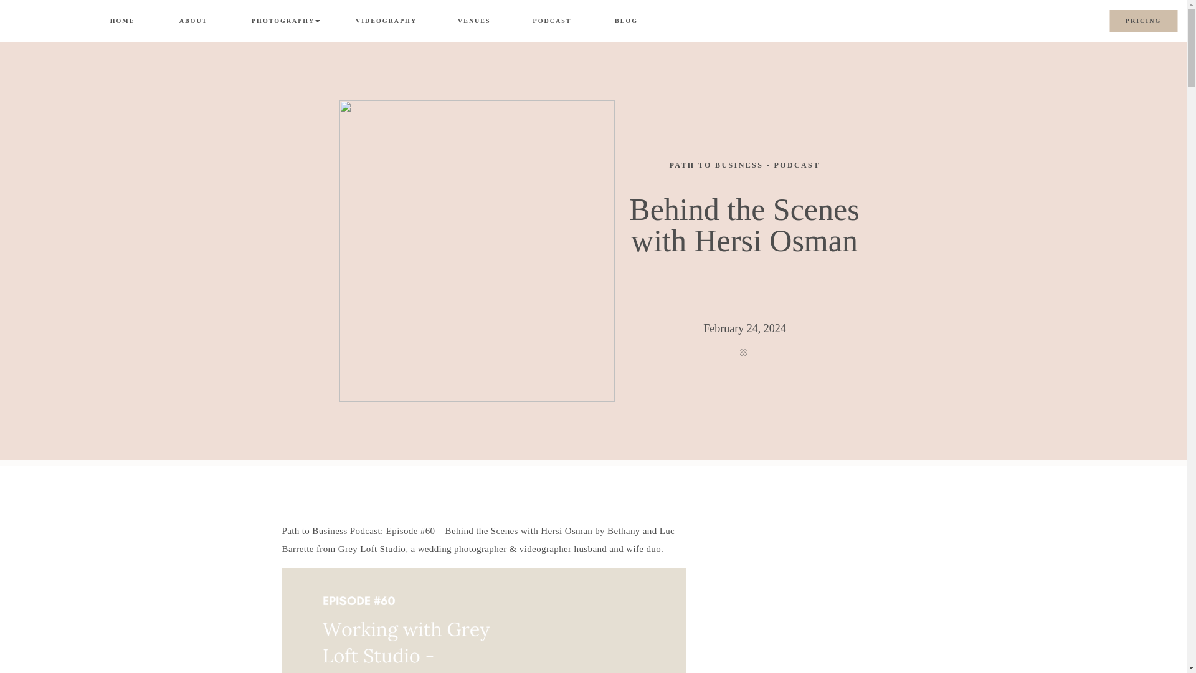 The height and width of the screenshot is (673, 1196). Describe the element at coordinates (282, 21) in the screenshot. I see `PHOTOGRAPHY` at that location.